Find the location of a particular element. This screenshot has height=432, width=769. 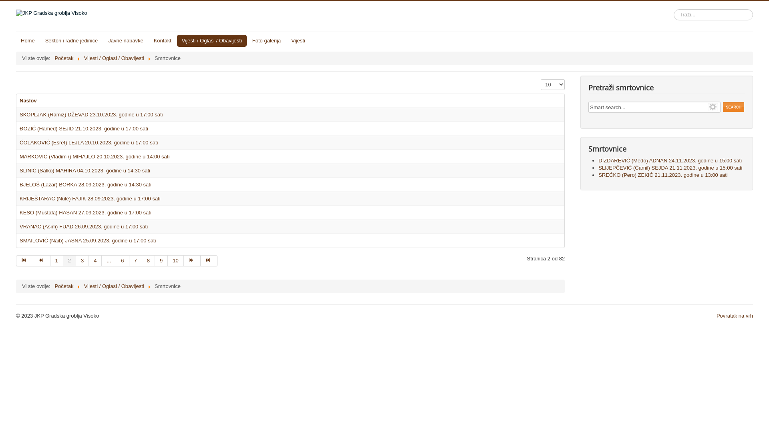

Home is located at coordinates (28, 41).